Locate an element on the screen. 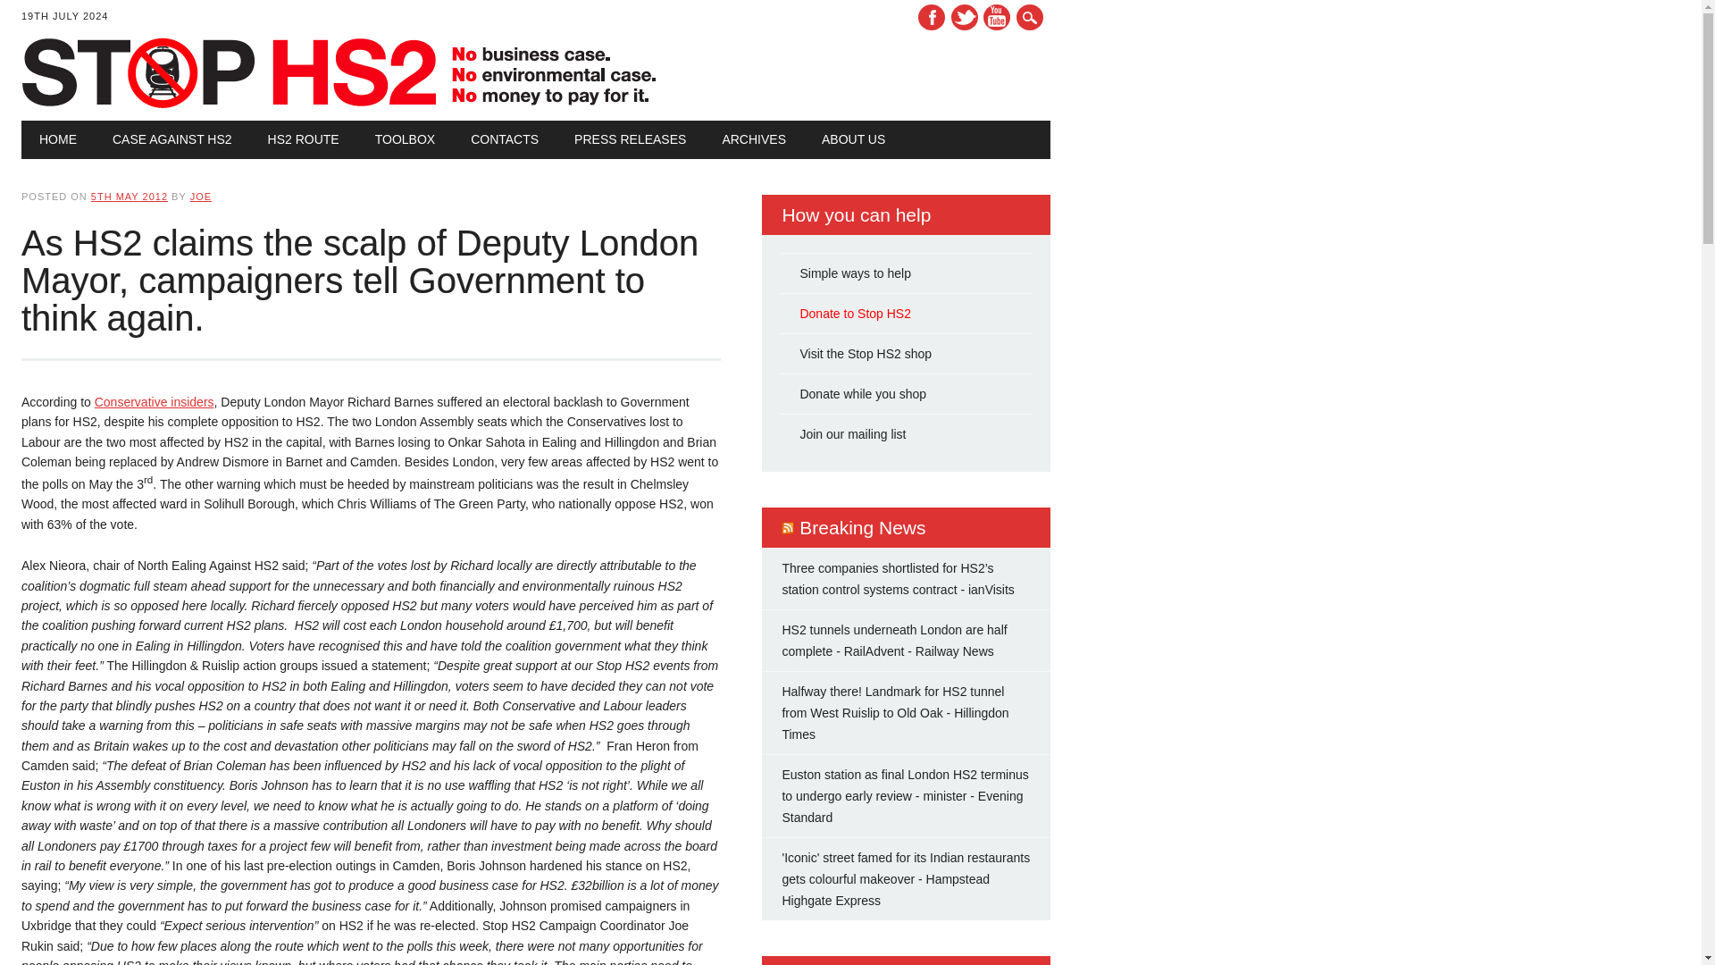  Donate while you shop is located at coordinates (862, 394).